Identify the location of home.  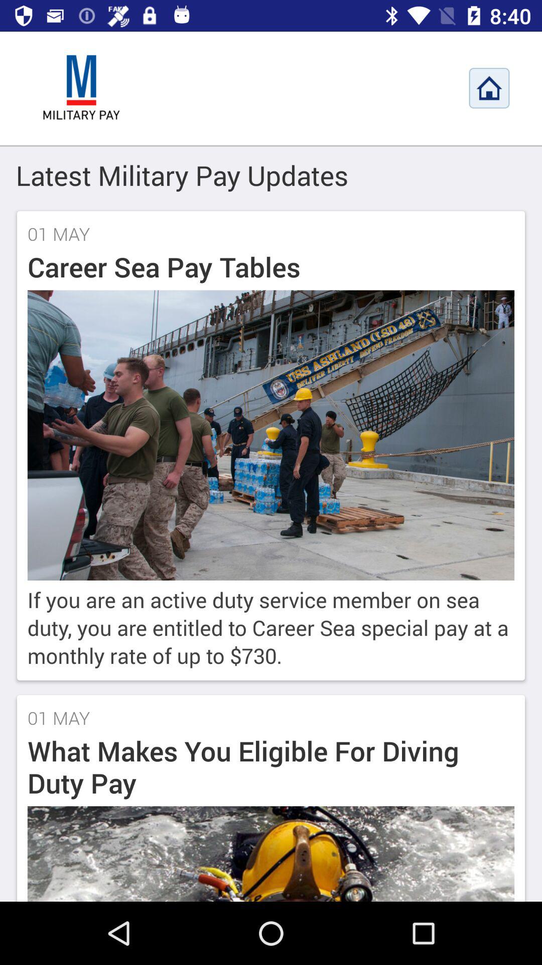
(489, 88).